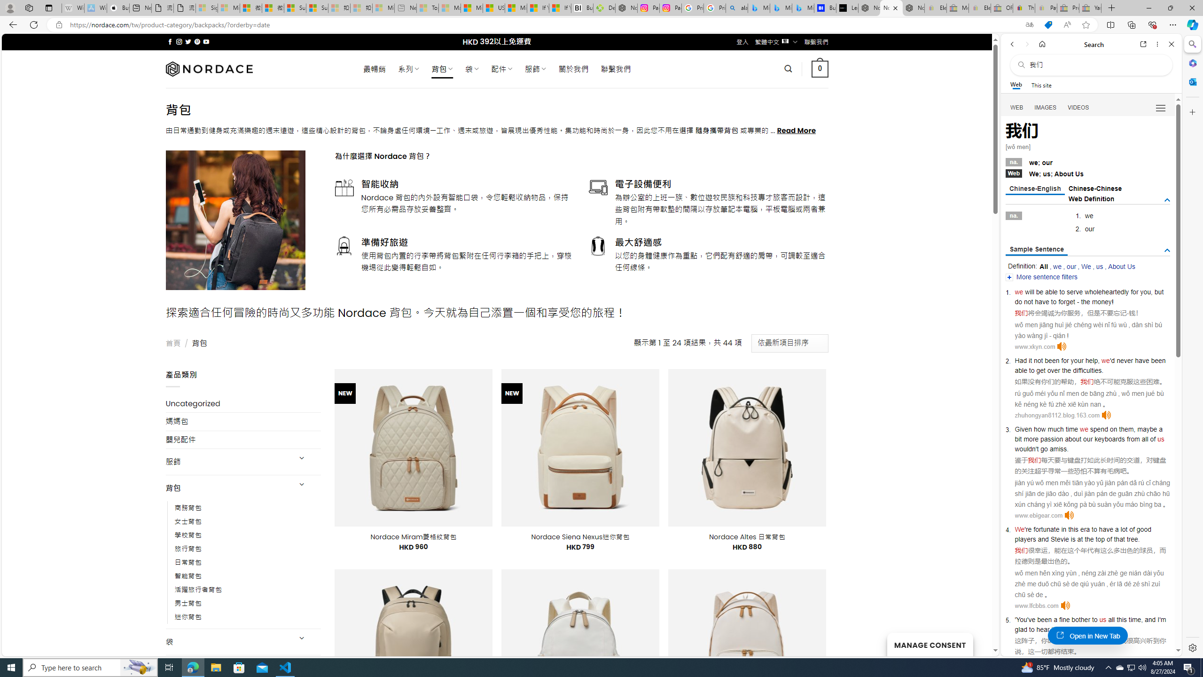 This screenshot has width=1203, height=677. I want to click on IMAGES, so click(1046, 108).